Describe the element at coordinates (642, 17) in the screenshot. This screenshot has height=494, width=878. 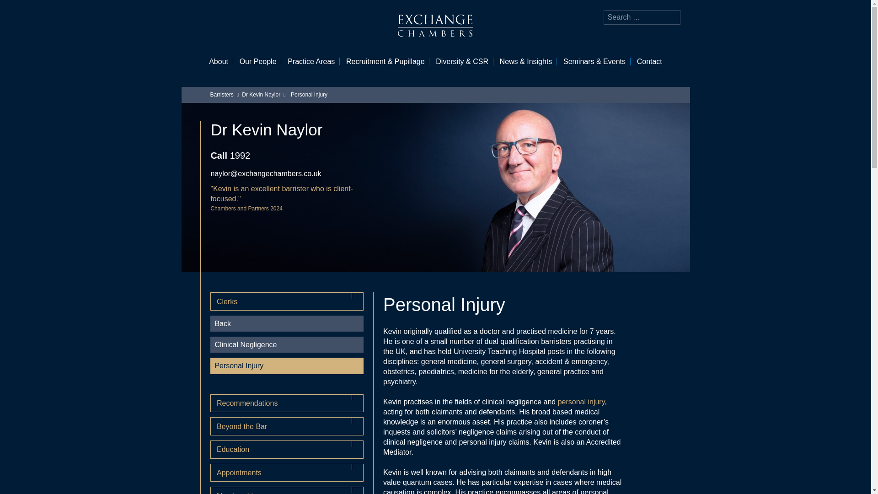
I see `Search for:` at that location.